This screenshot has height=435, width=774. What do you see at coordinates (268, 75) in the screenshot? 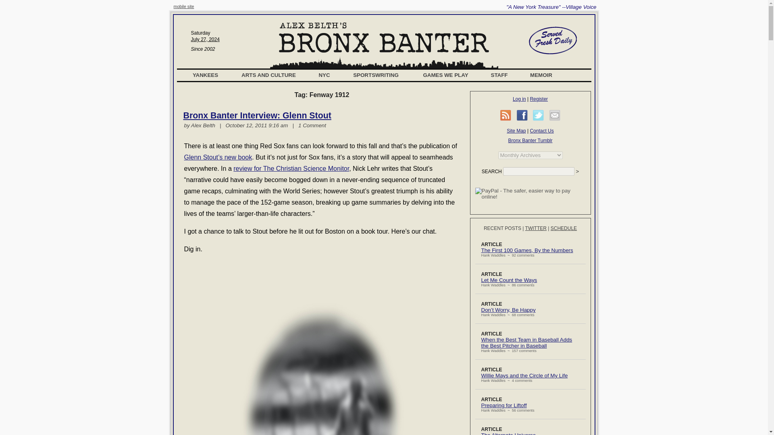
I see `ARTS AND CULTURE` at bounding box center [268, 75].